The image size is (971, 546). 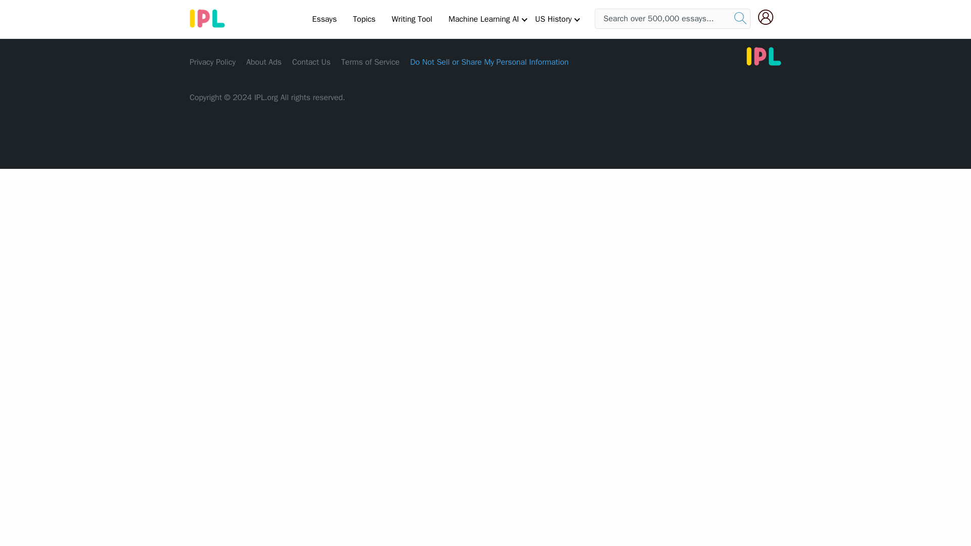 I want to click on US History, so click(x=553, y=19).